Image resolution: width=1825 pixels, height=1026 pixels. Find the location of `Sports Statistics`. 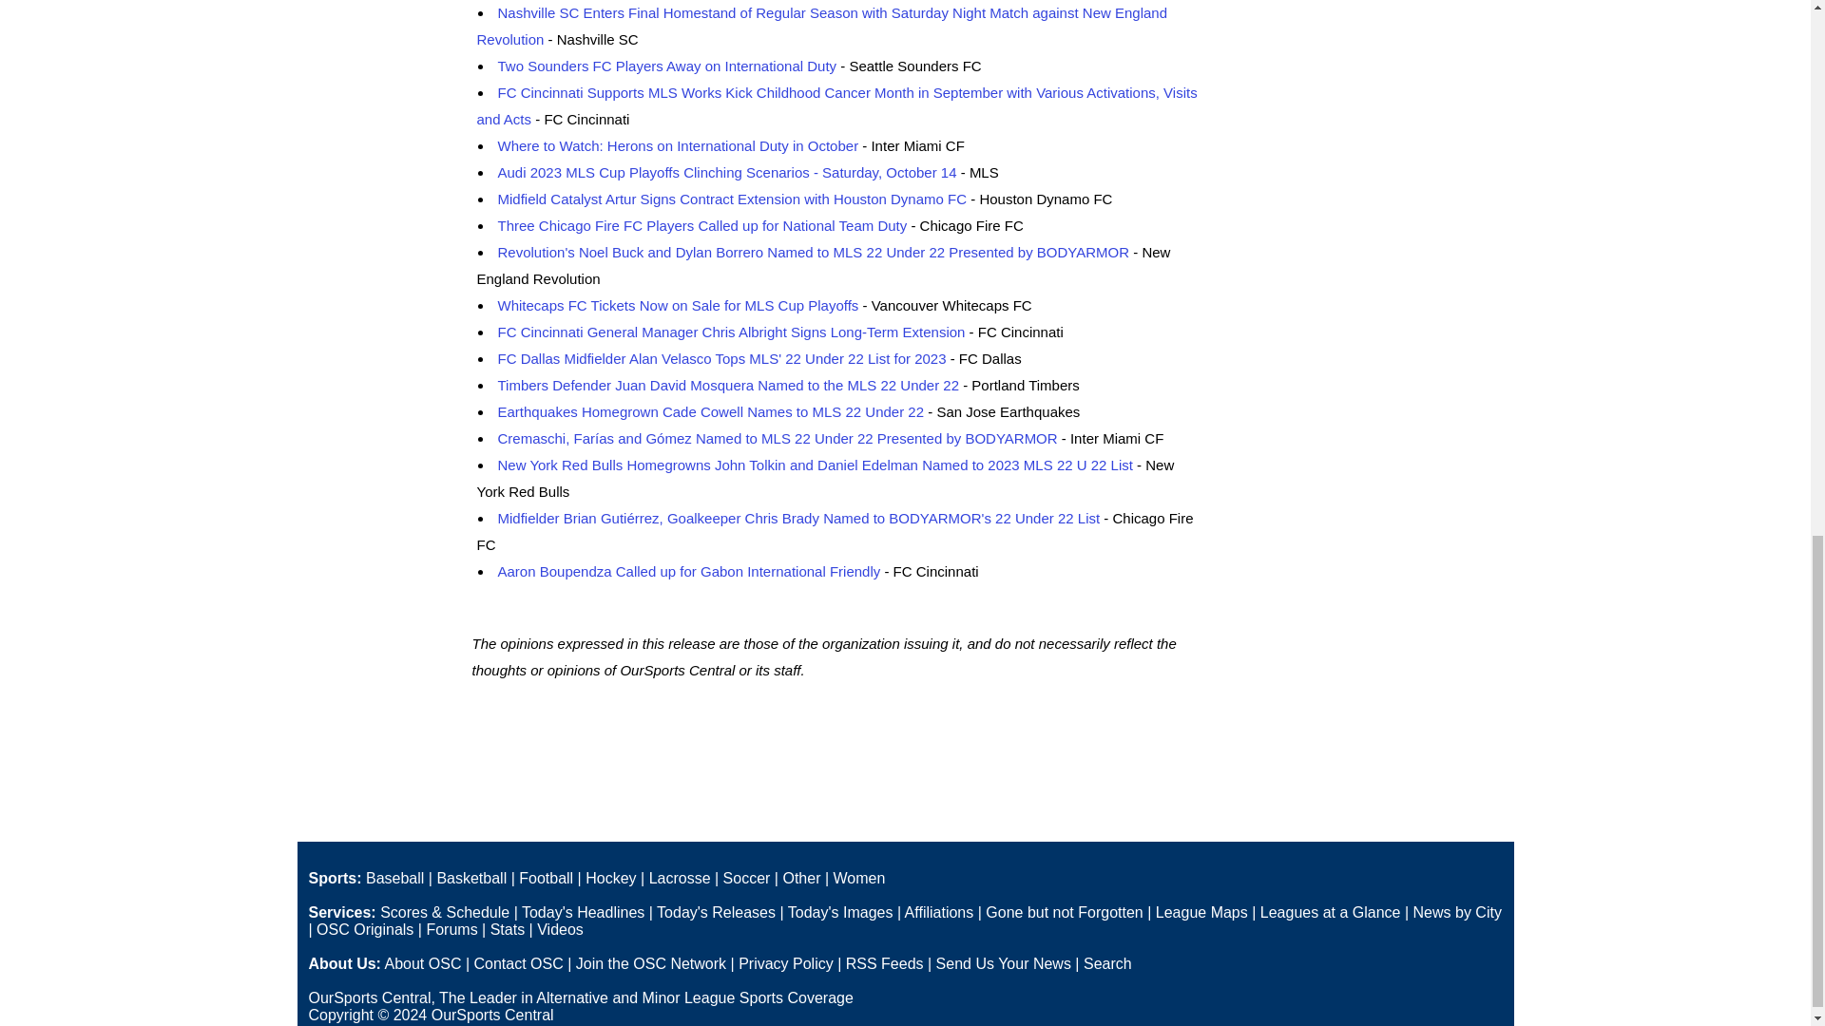

Sports Statistics is located at coordinates (508, 929).